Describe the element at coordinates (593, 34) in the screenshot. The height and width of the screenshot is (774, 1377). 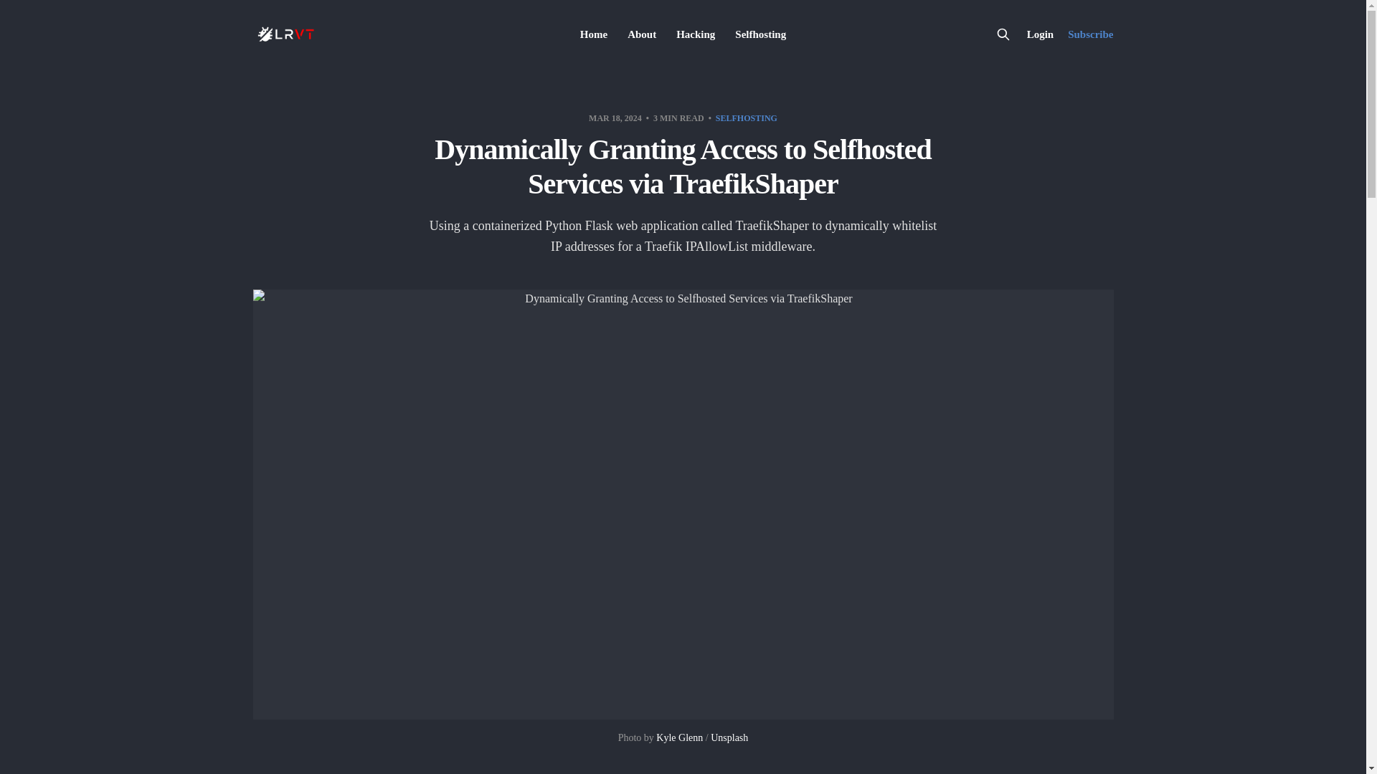
I see `Home` at that location.